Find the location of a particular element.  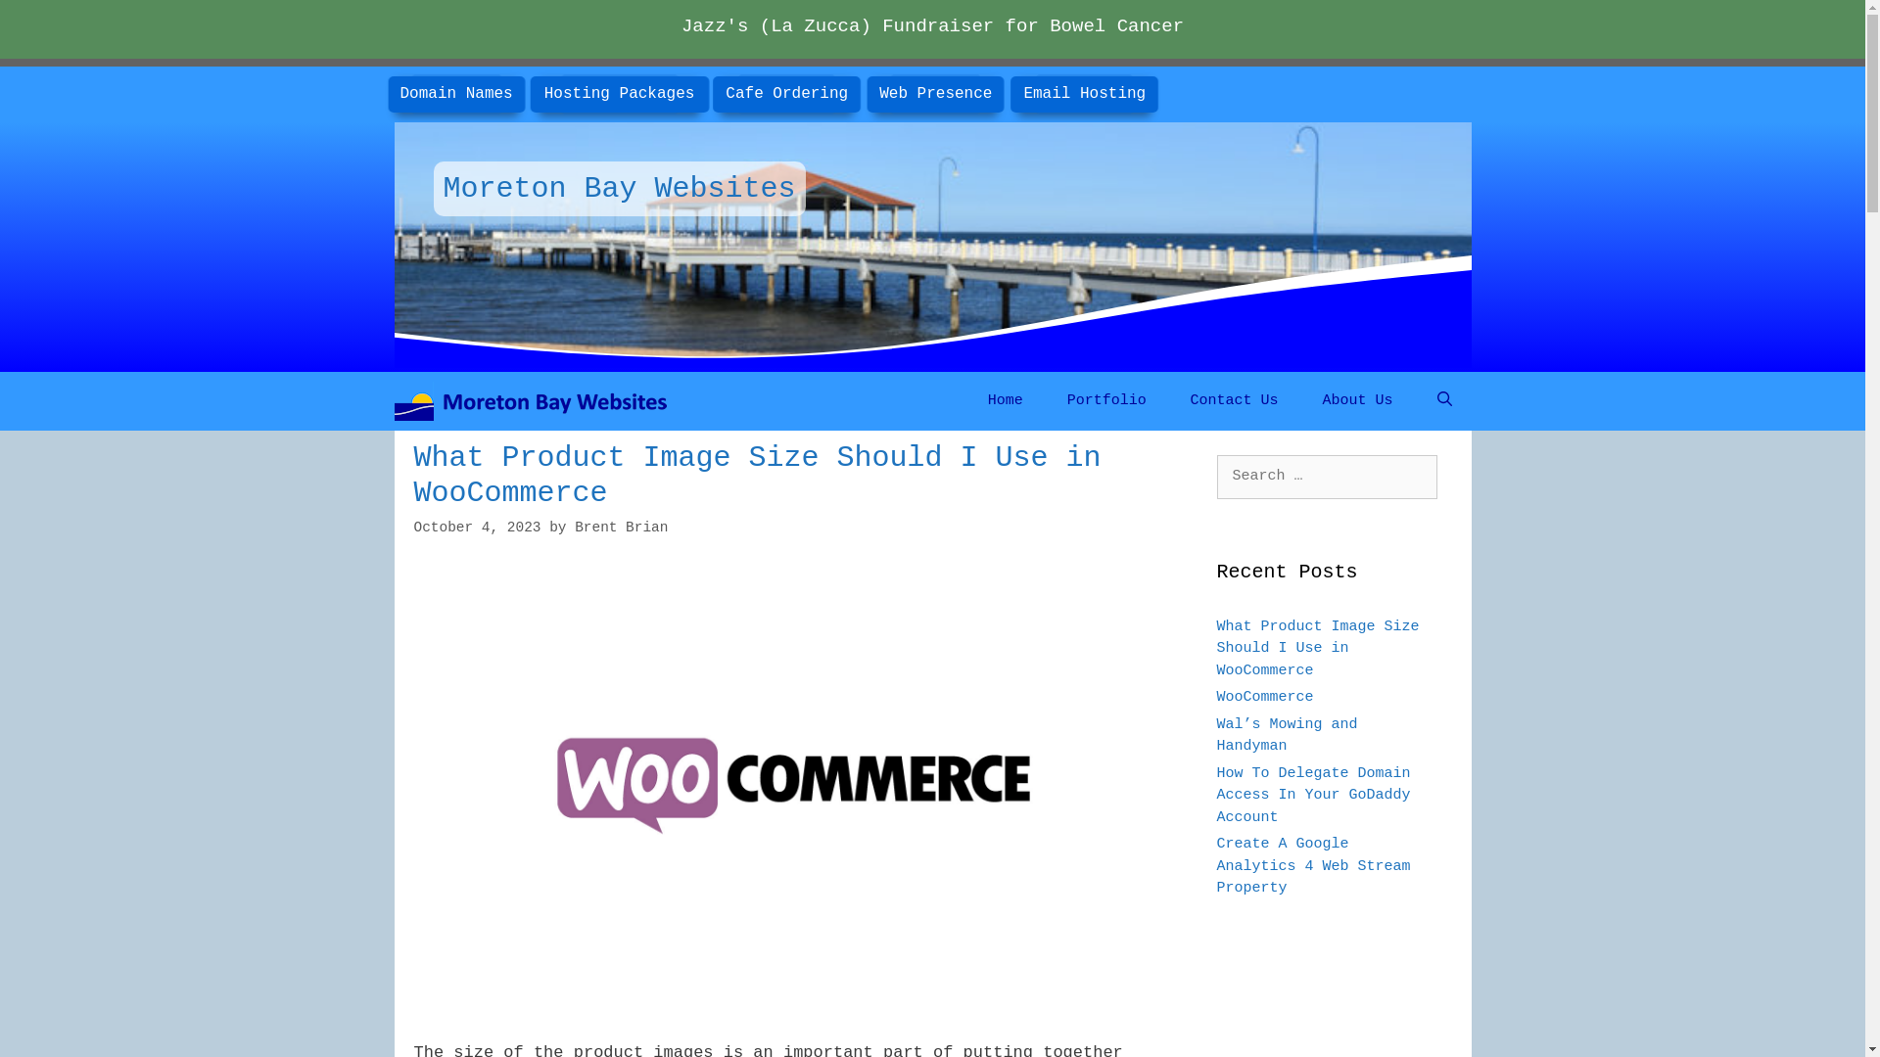

What Product Image Size Should I Use in WooCommerce is located at coordinates (1318, 649).